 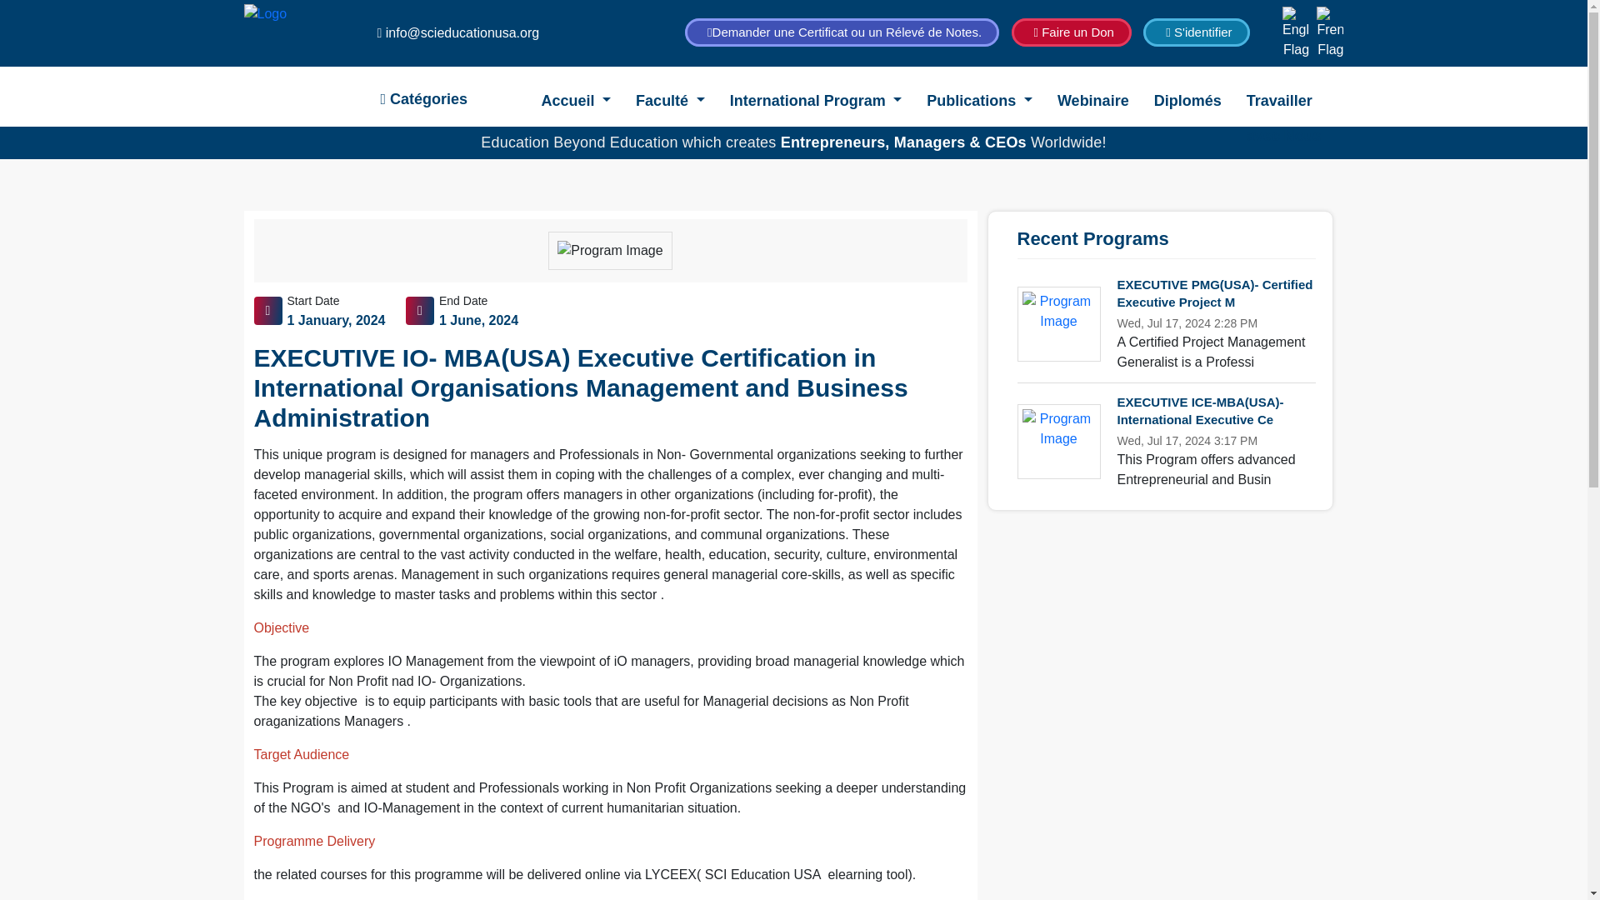 What do you see at coordinates (978, 99) in the screenshot?
I see `Publications` at bounding box center [978, 99].